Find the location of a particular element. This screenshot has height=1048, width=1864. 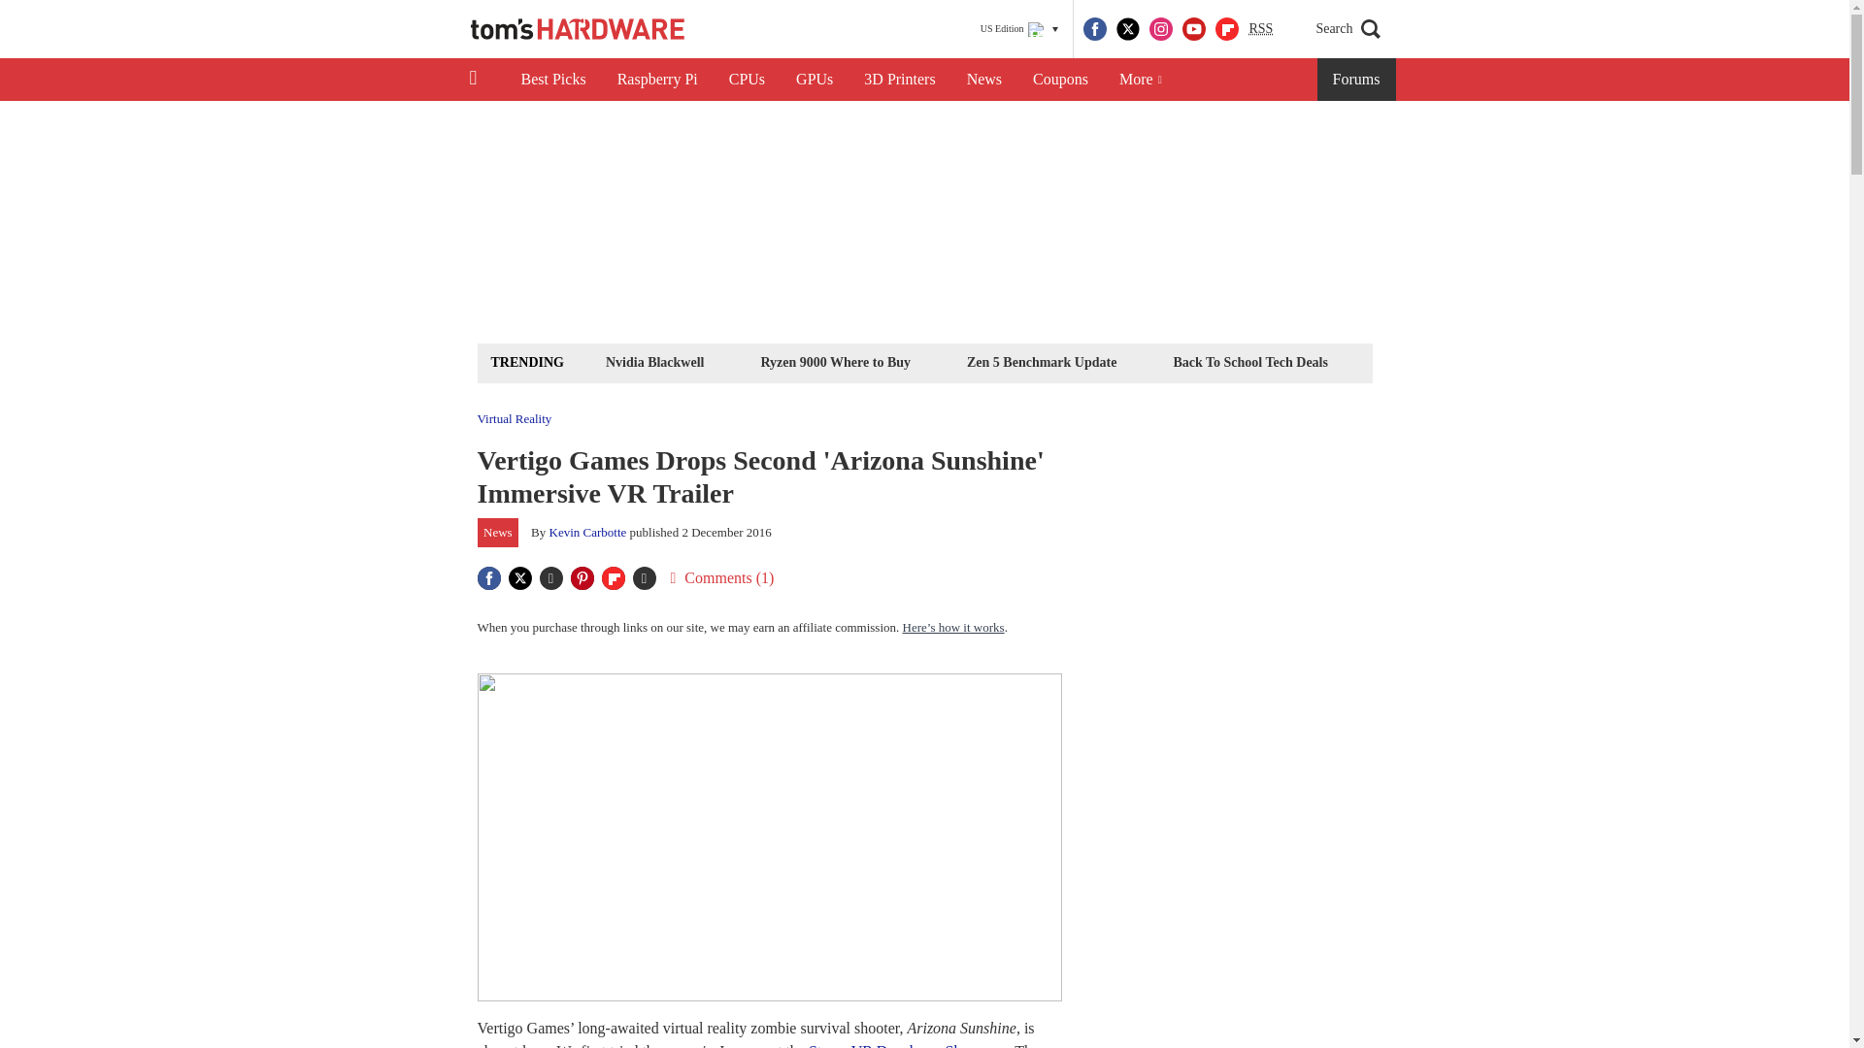

3D Printers is located at coordinates (899, 80).